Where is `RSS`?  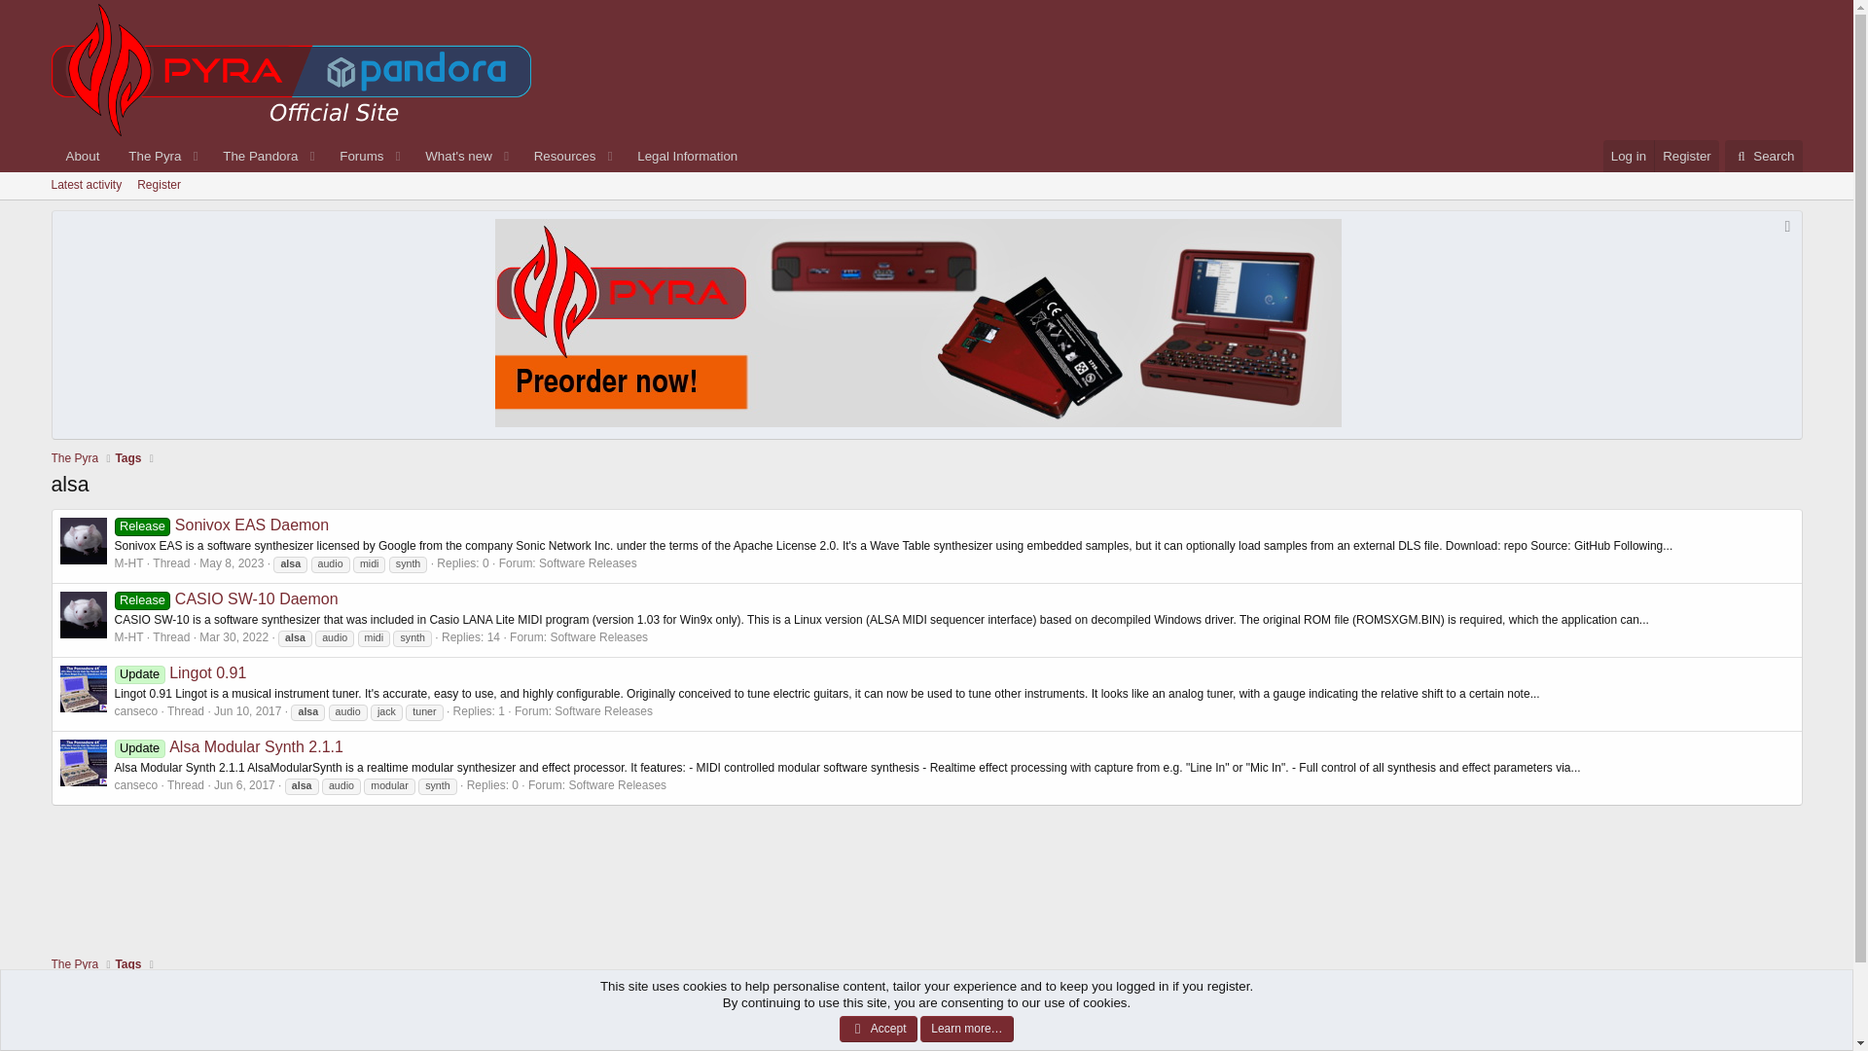 RSS is located at coordinates (1782, 1002).